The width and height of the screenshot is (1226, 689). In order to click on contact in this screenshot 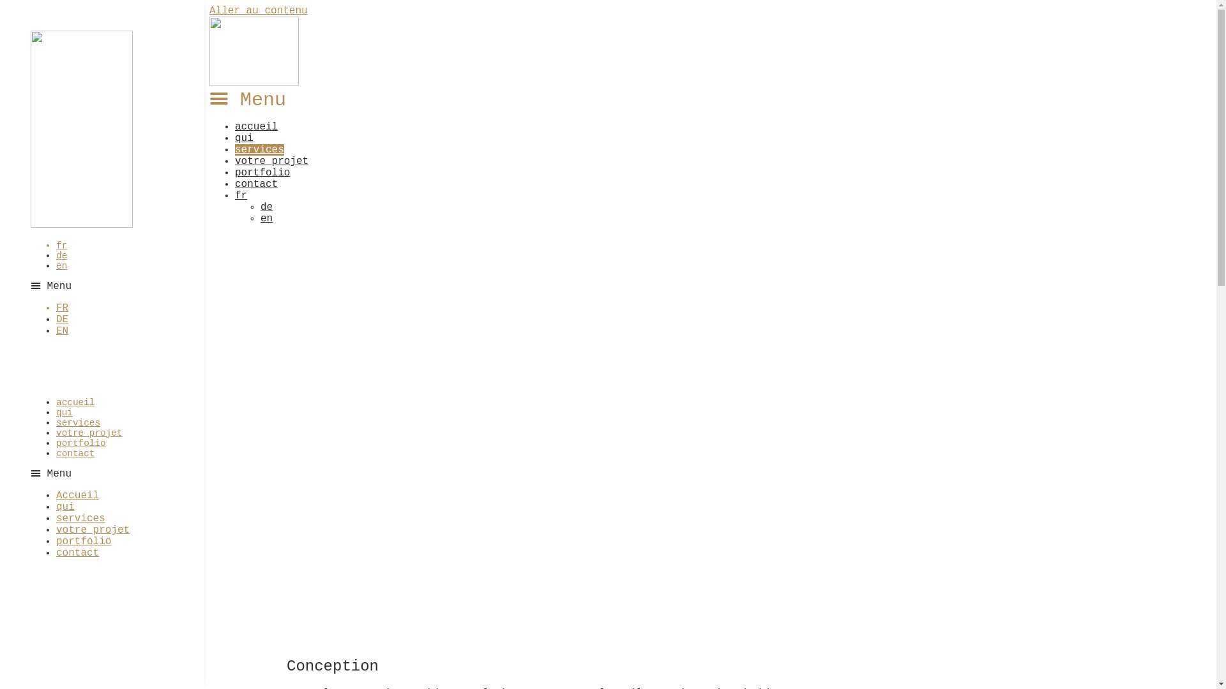, I will do `click(78, 553)`.